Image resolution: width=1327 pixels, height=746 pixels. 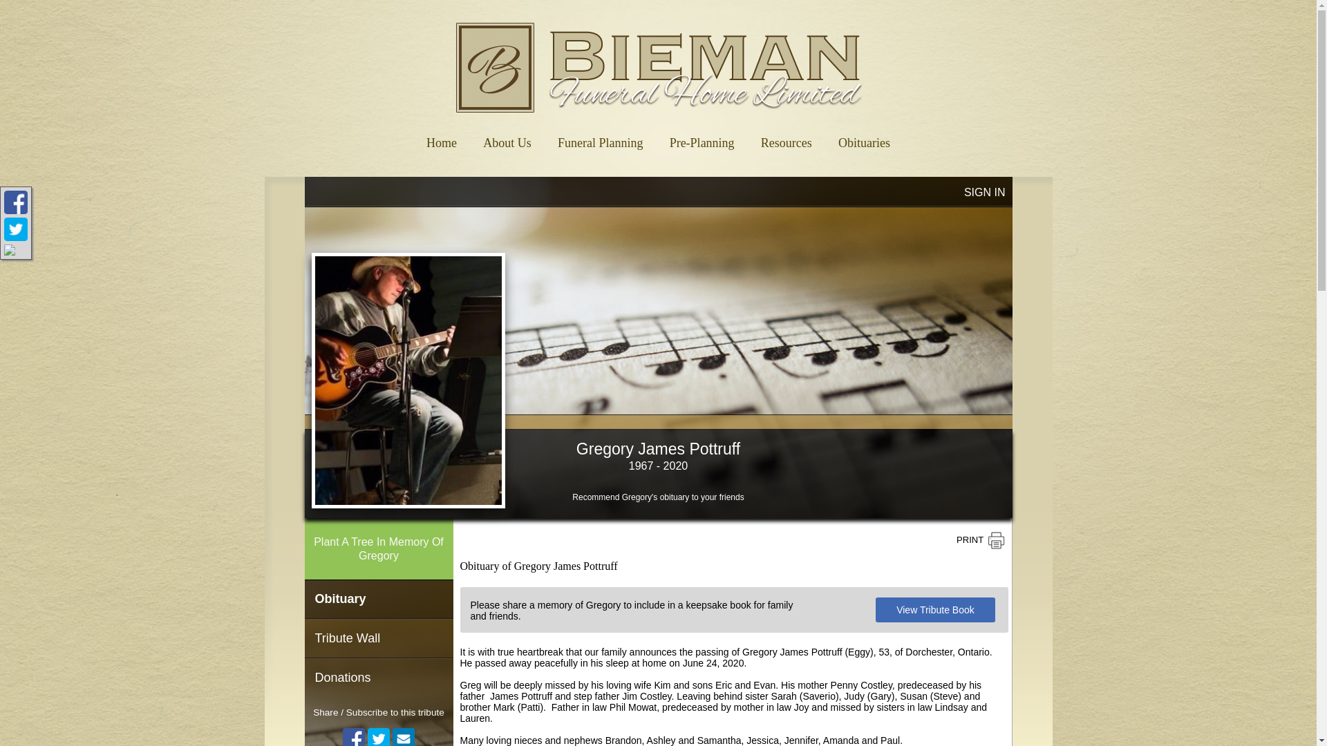 I want to click on Obituary, so click(x=377, y=600).